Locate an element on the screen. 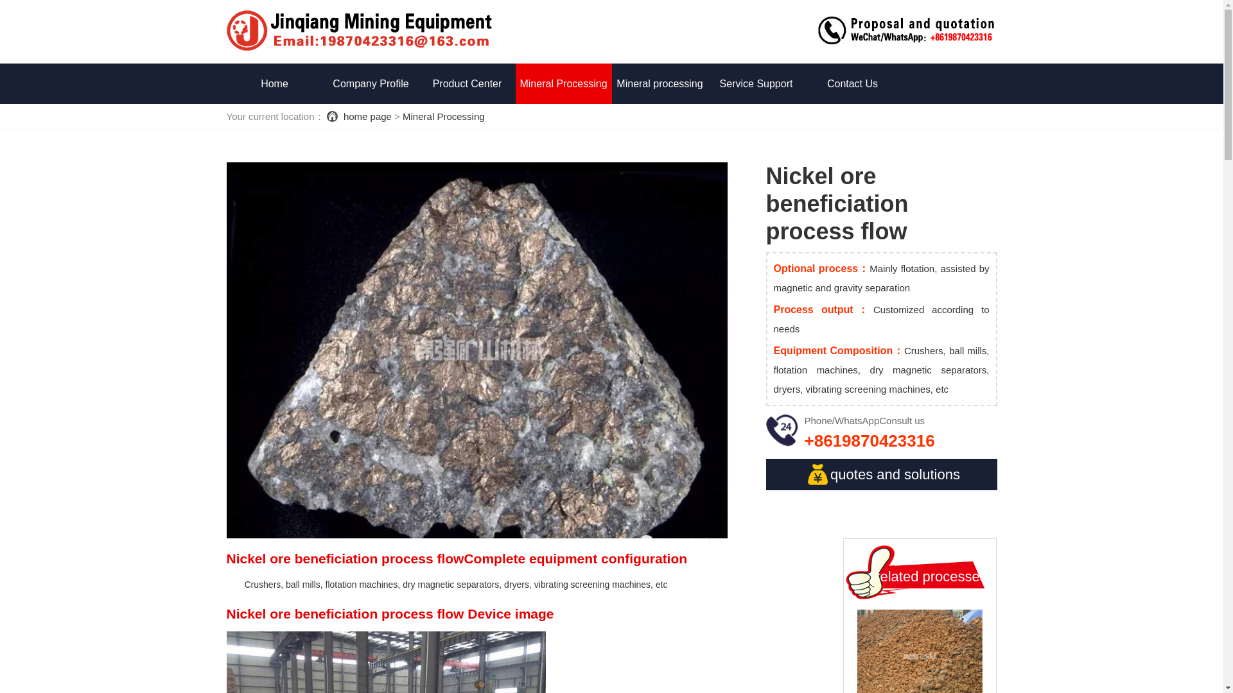 This screenshot has height=693, width=1233. Contact Us is located at coordinates (852, 83).